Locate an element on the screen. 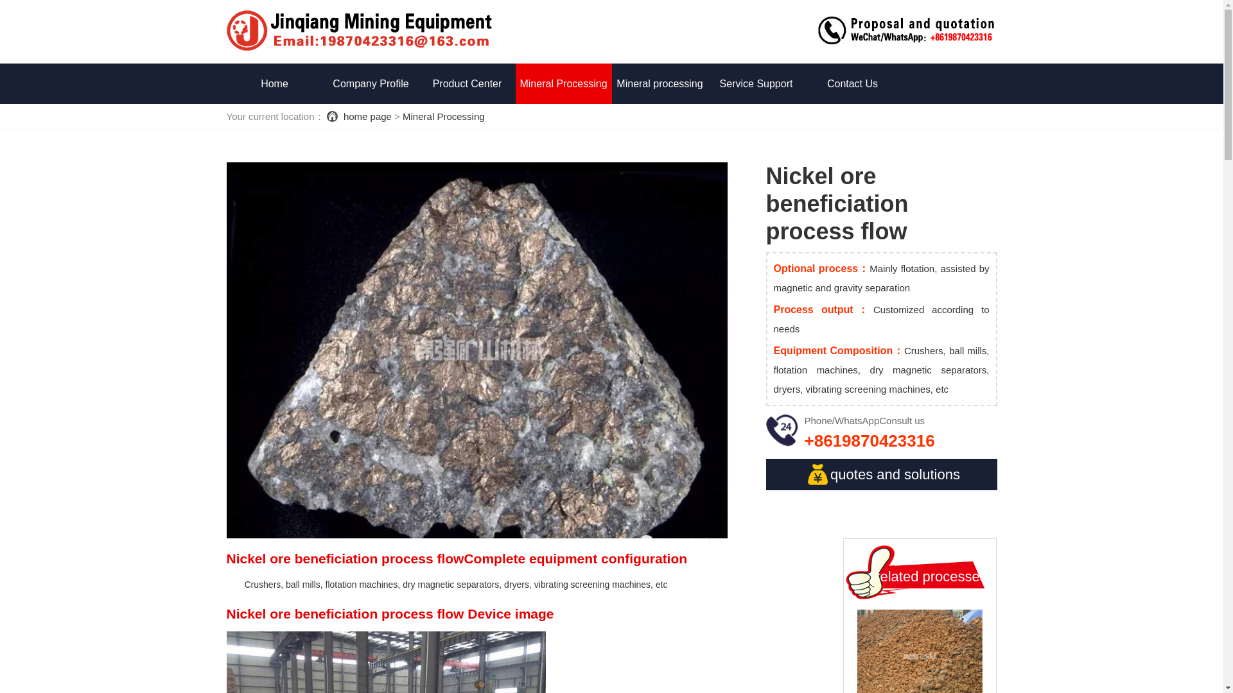 This screenshot has height=693, width=1233. Contact Us is located at coordinates (852, 83).